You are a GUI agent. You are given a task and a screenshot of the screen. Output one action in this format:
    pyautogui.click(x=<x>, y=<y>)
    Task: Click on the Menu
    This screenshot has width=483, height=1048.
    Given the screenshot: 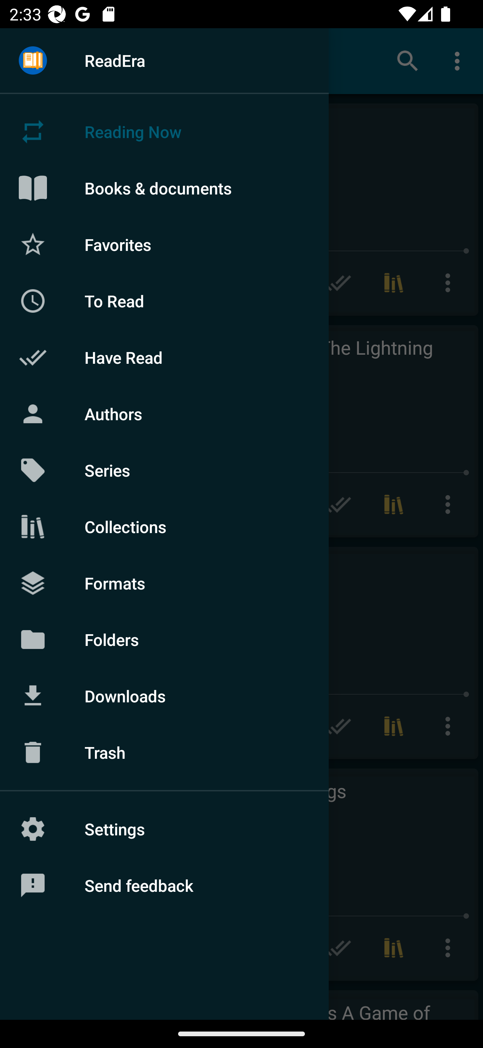 What is the action you would take?
    pyautogui.click(x=33, y=61)
    